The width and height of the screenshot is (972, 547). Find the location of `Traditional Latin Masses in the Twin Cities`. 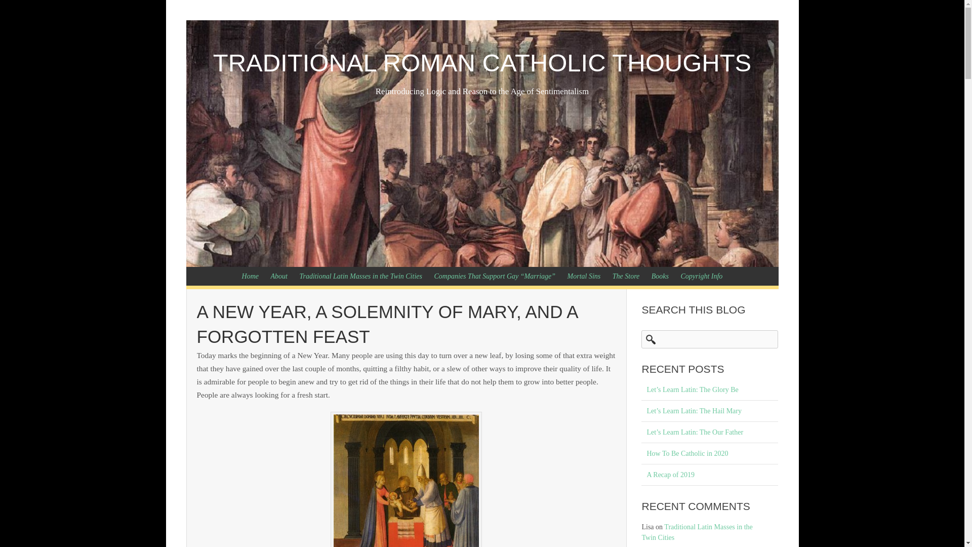

Traditional Latin Masses in the Twin Cities is located at coordinates (697, 532).